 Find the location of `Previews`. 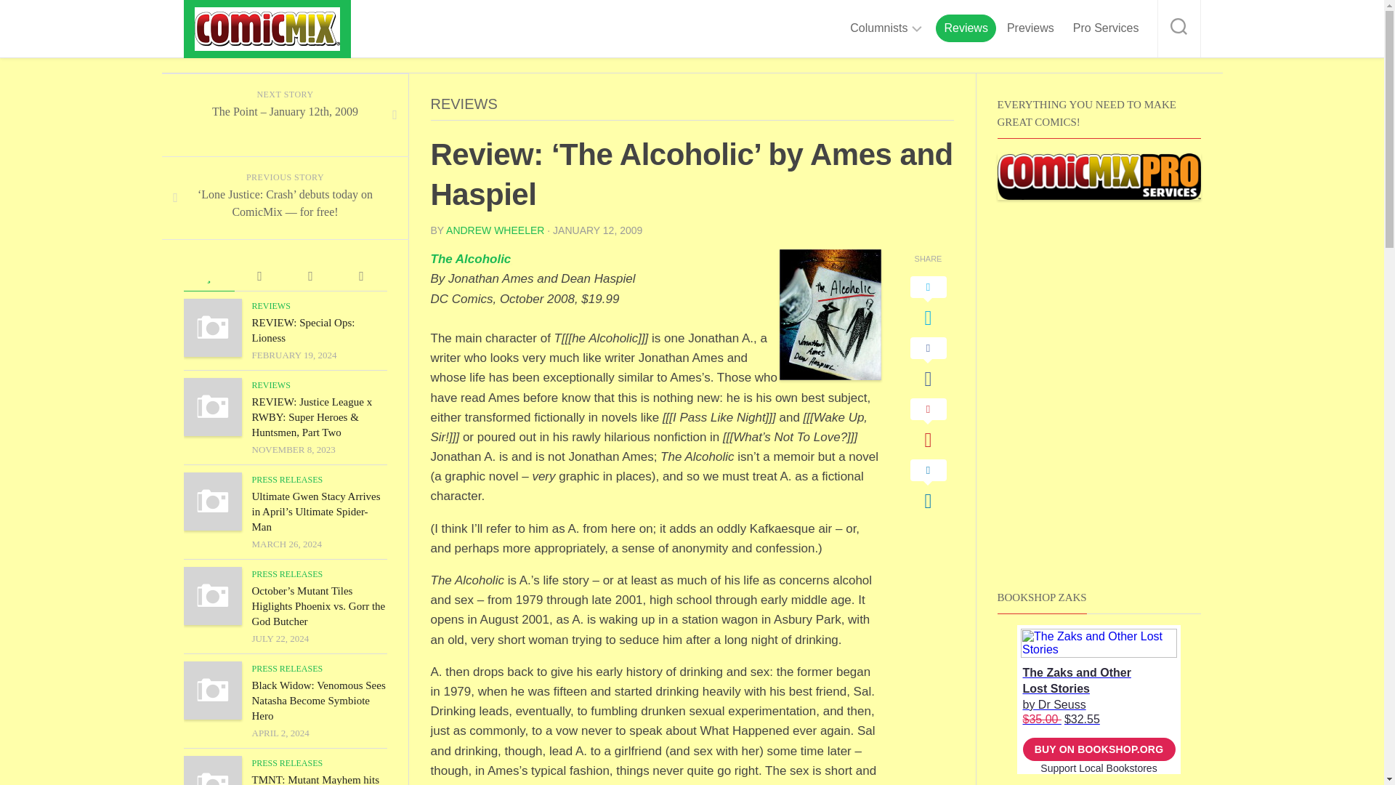

Previews is located at coordinates (1030, 28).